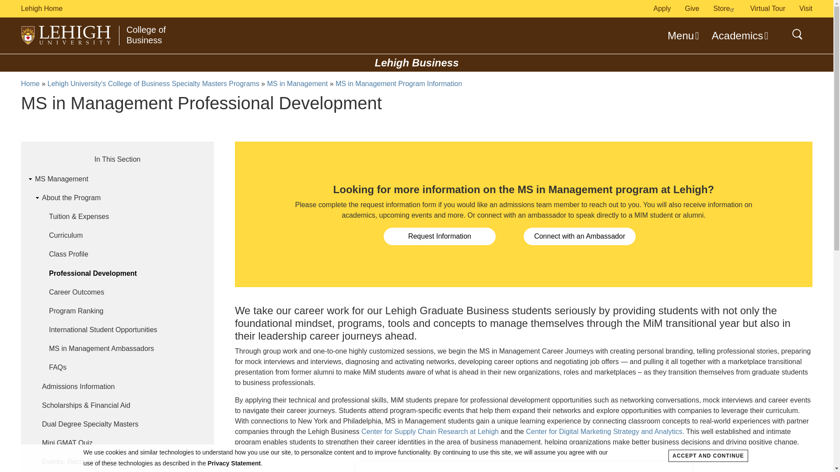 The width and height of the screenshot is (840, 472). Describe the element at coordinates (739, 36) in the screenshot. I see `Academics` at that location.